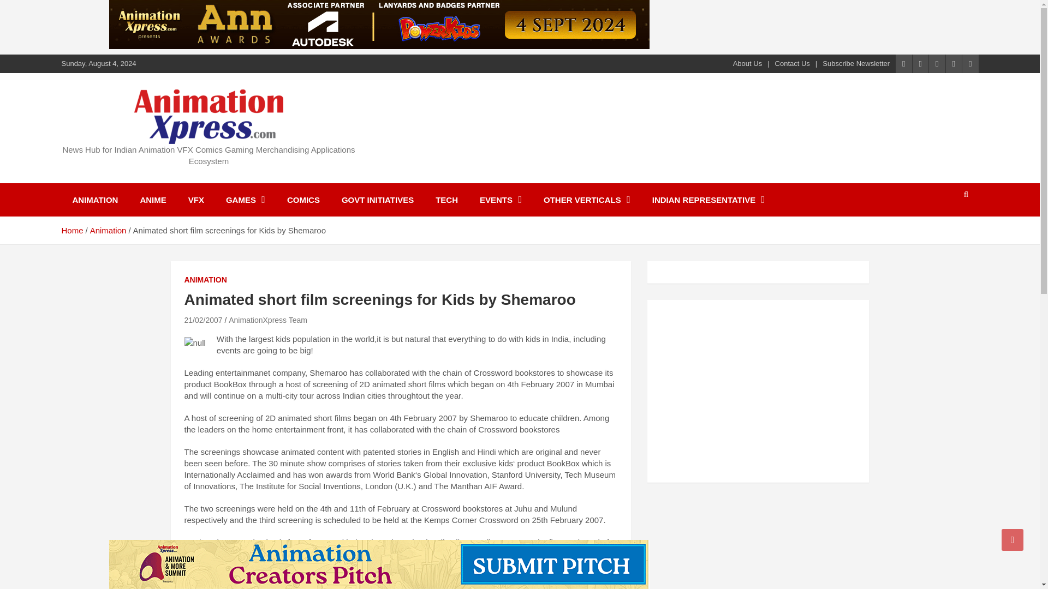 This screenshot has height=589, width=1048. What do you see at coordinates (246, 200) in the screenshot?
I see `GAMES` at bounding box center [246, 200].